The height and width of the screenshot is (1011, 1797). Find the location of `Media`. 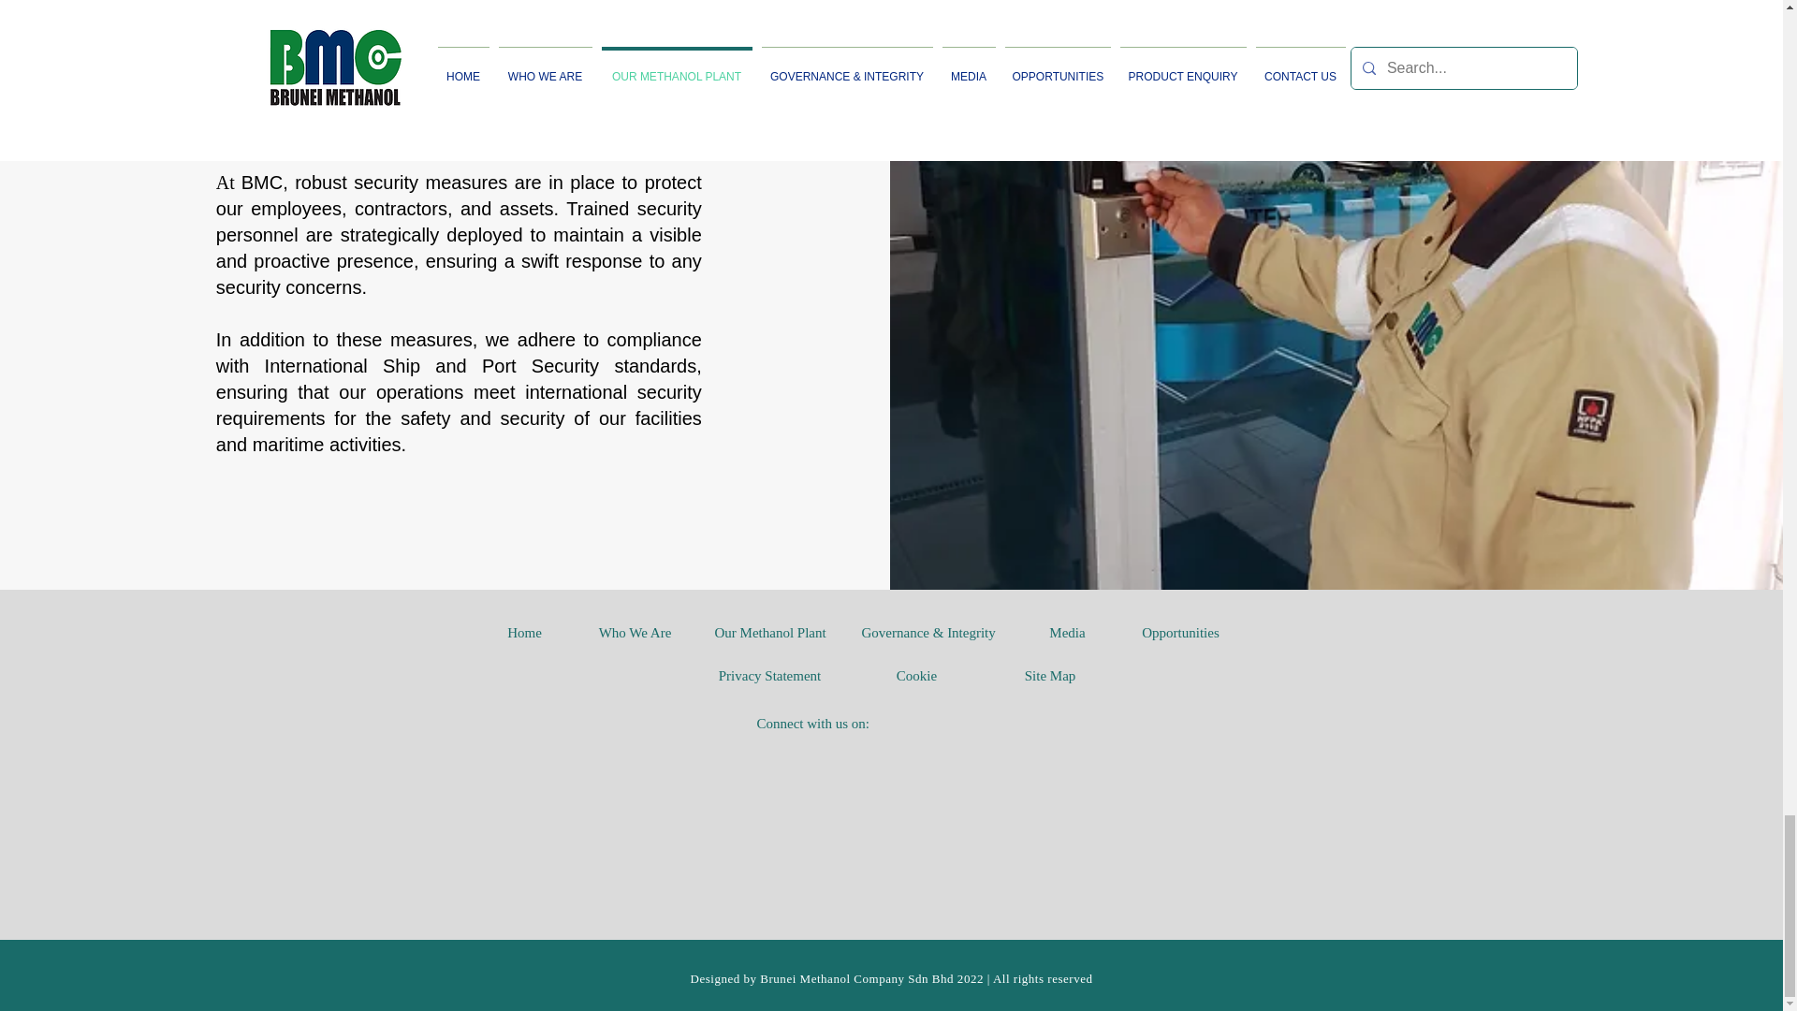

Media is located at coordinates (1068, 633).